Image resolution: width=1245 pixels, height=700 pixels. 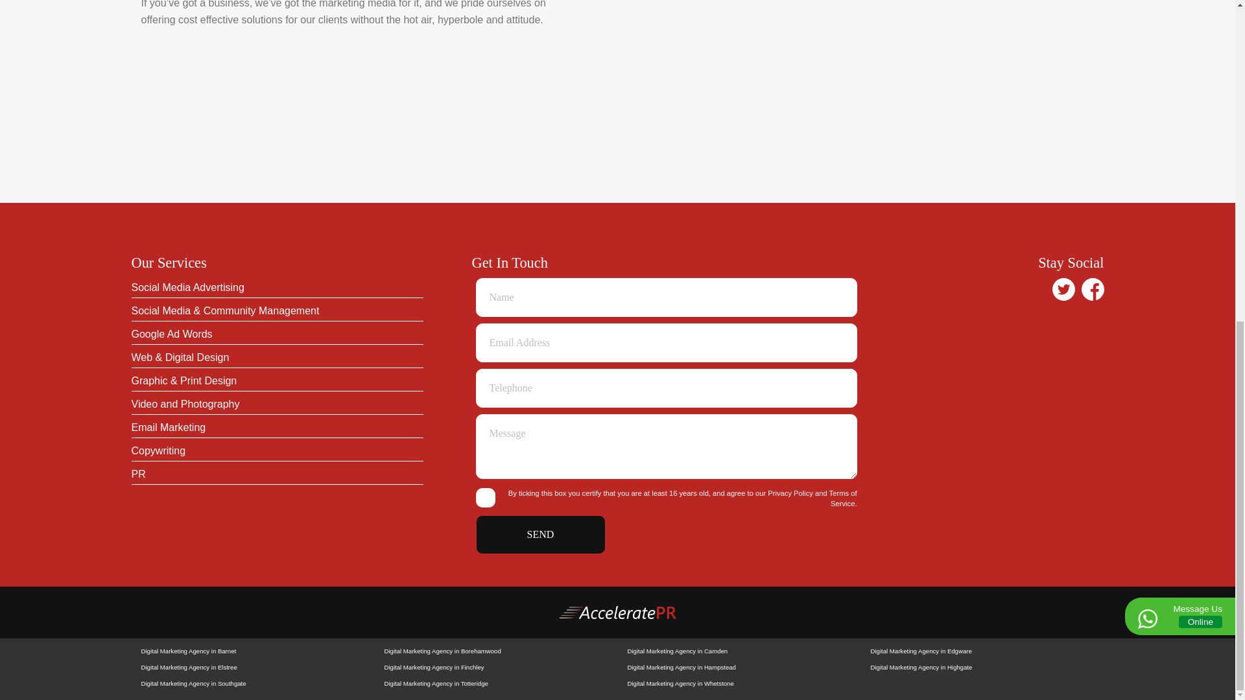 What do you see at coordinates (276, 334) in the screenshot?
I see `Google Ad Words` at bounding box center [276, 334].